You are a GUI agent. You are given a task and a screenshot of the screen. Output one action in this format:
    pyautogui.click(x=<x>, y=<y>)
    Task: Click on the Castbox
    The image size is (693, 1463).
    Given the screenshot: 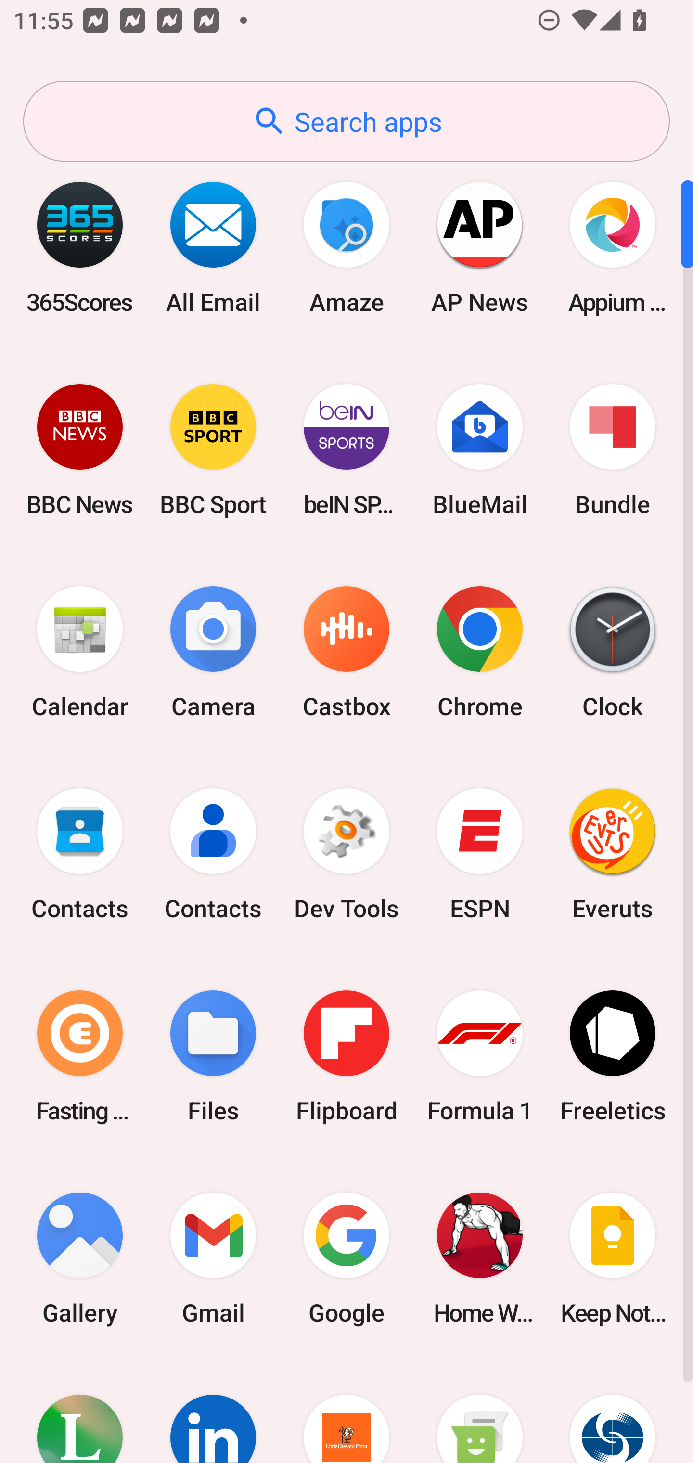 What is the action you would take?
    pyautogui.click(x=346, y=653)
    